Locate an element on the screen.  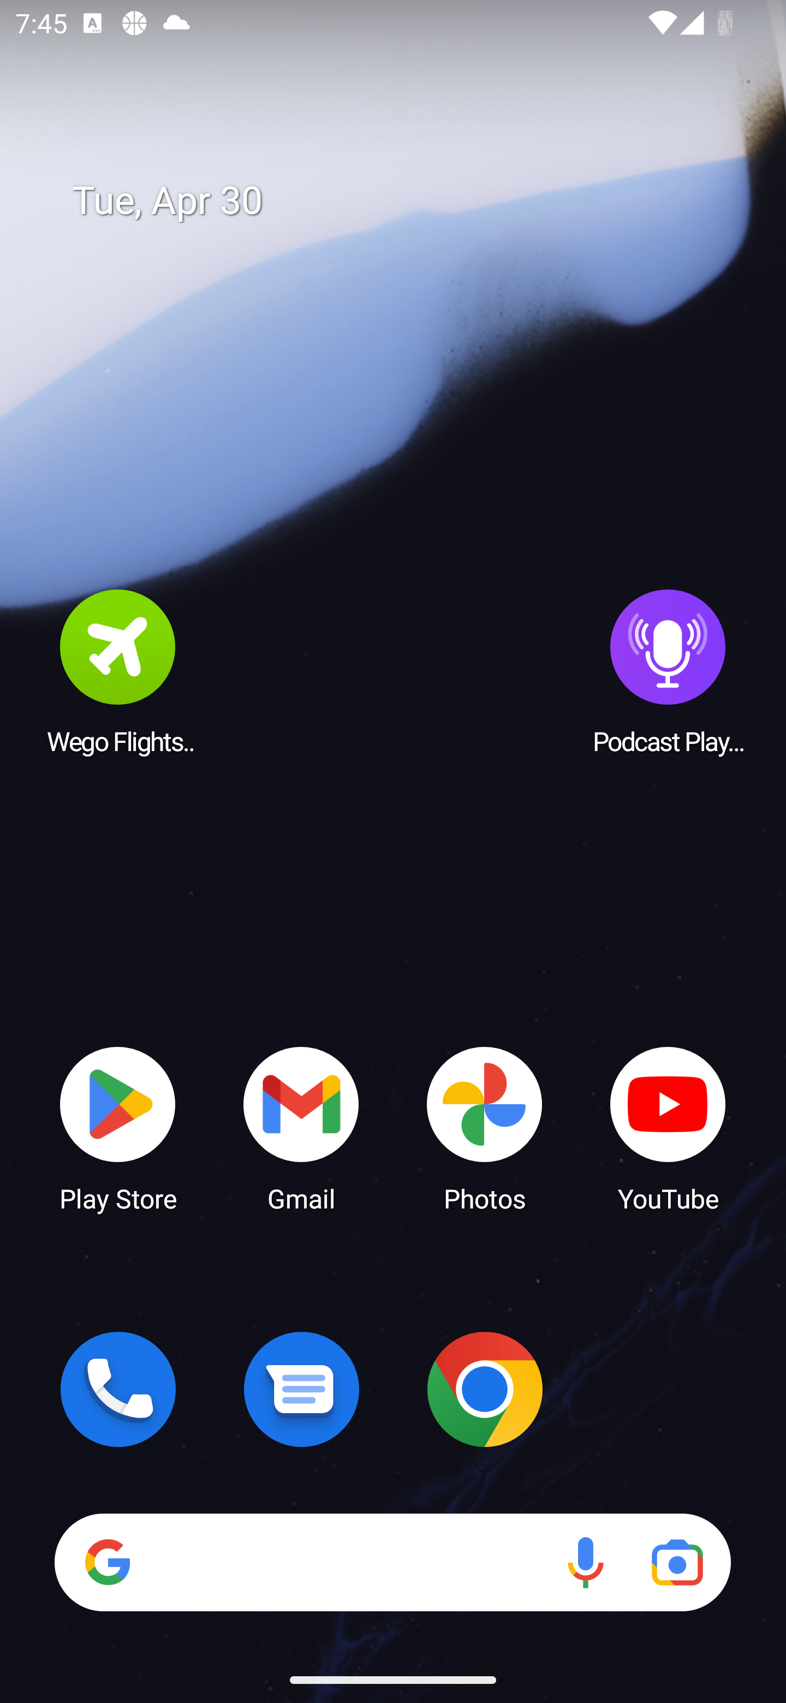
Gmail is located at coordinates (301, 1128).